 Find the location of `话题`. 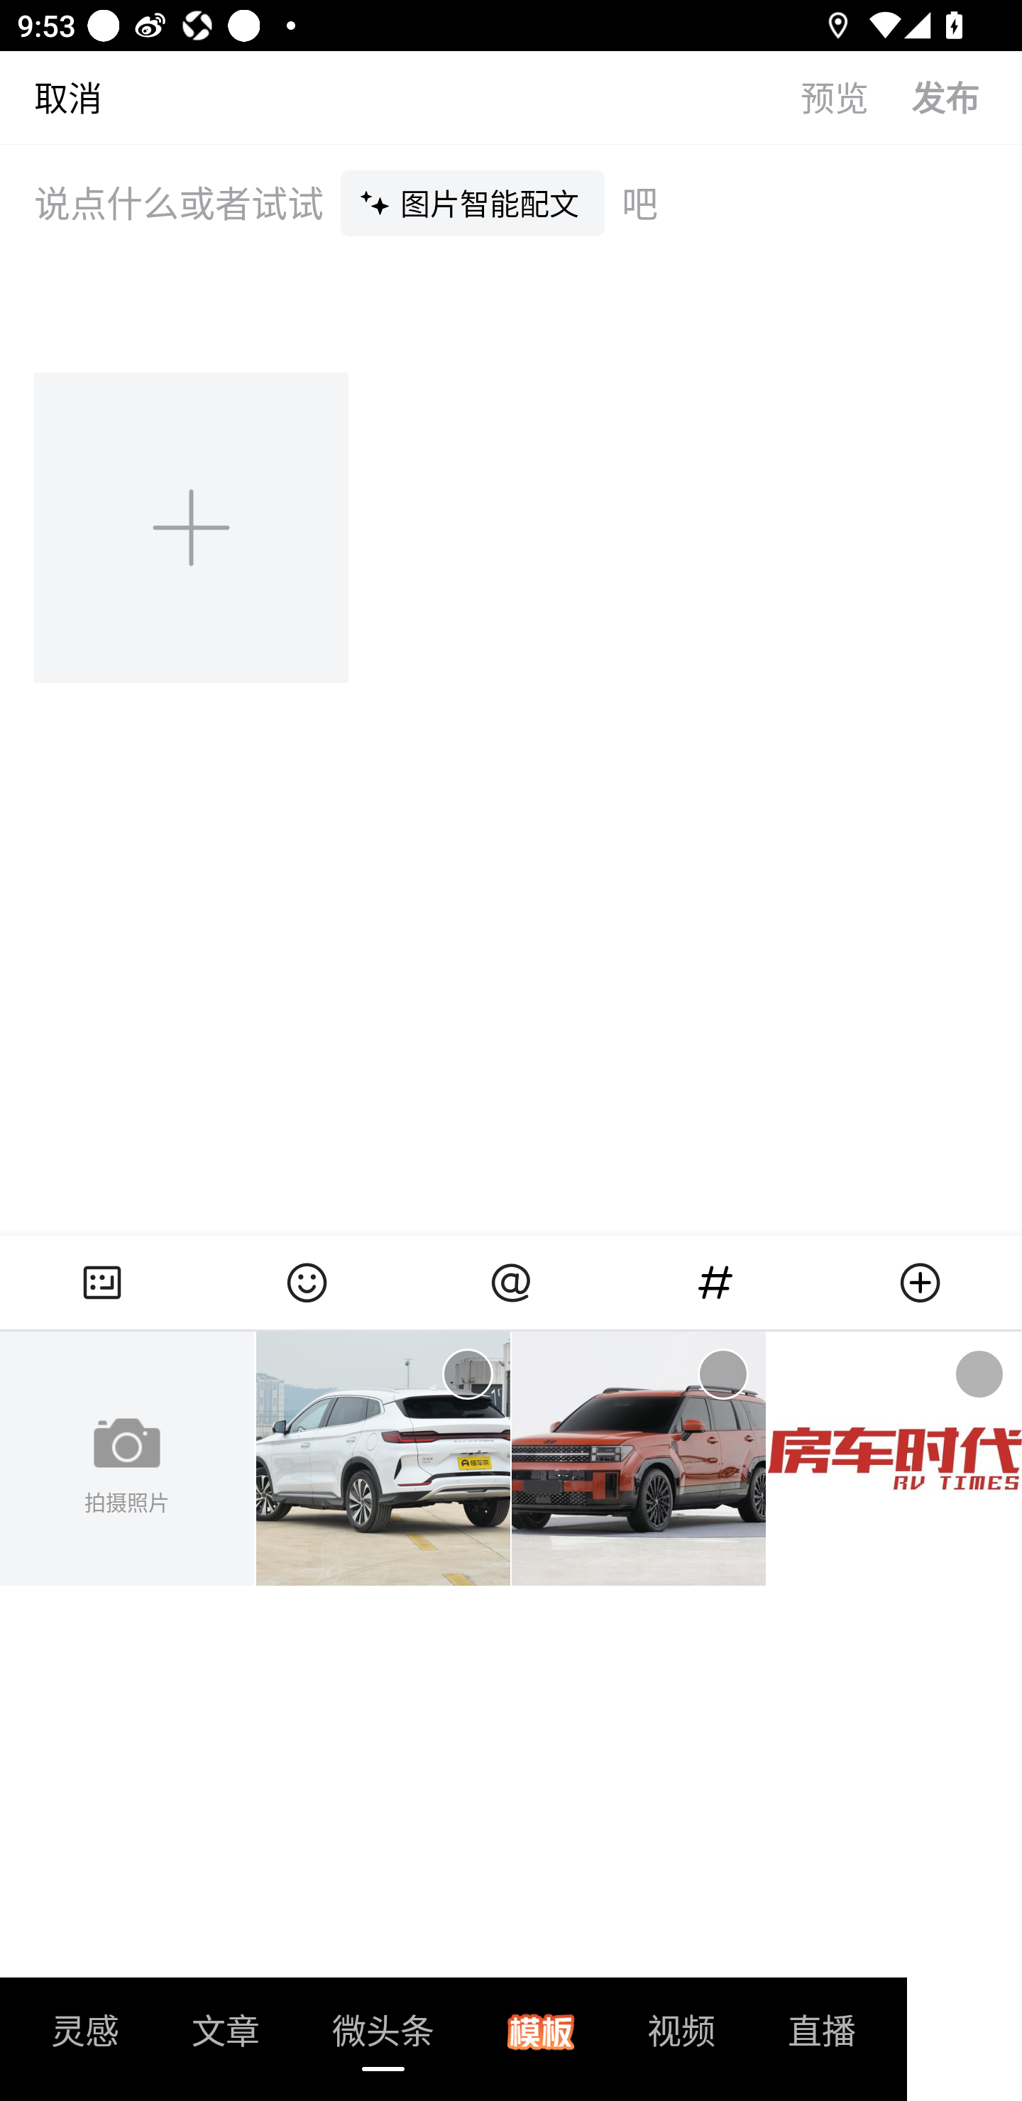

话题 is located at coordinates (715, 1282).